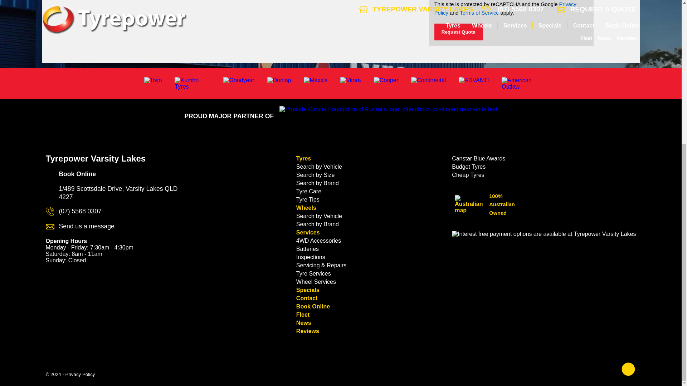 The image size is (687, 386). Describe the element at coordinates (629, 370) in the screenshot. I see `Link to Facebook social media.` at that location.